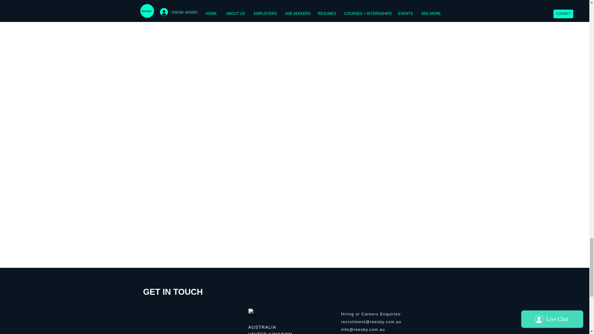 This screenshot has width=594, height=334. I want to click on Google Maps, so click(192, 322).